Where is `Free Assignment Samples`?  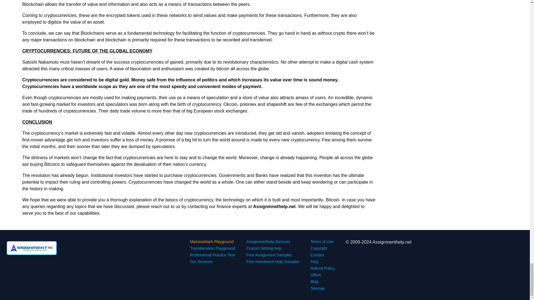 Free Assignment Samples is located at coordinates (269, 255).